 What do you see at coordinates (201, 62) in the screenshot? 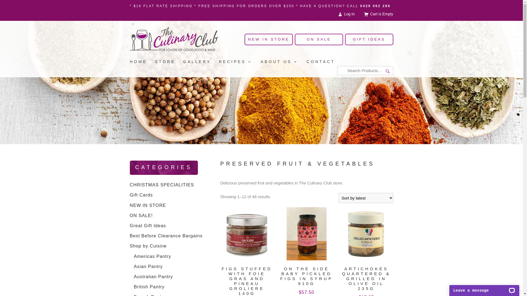
I see `GALLERY` at bounding box center [201, 62].